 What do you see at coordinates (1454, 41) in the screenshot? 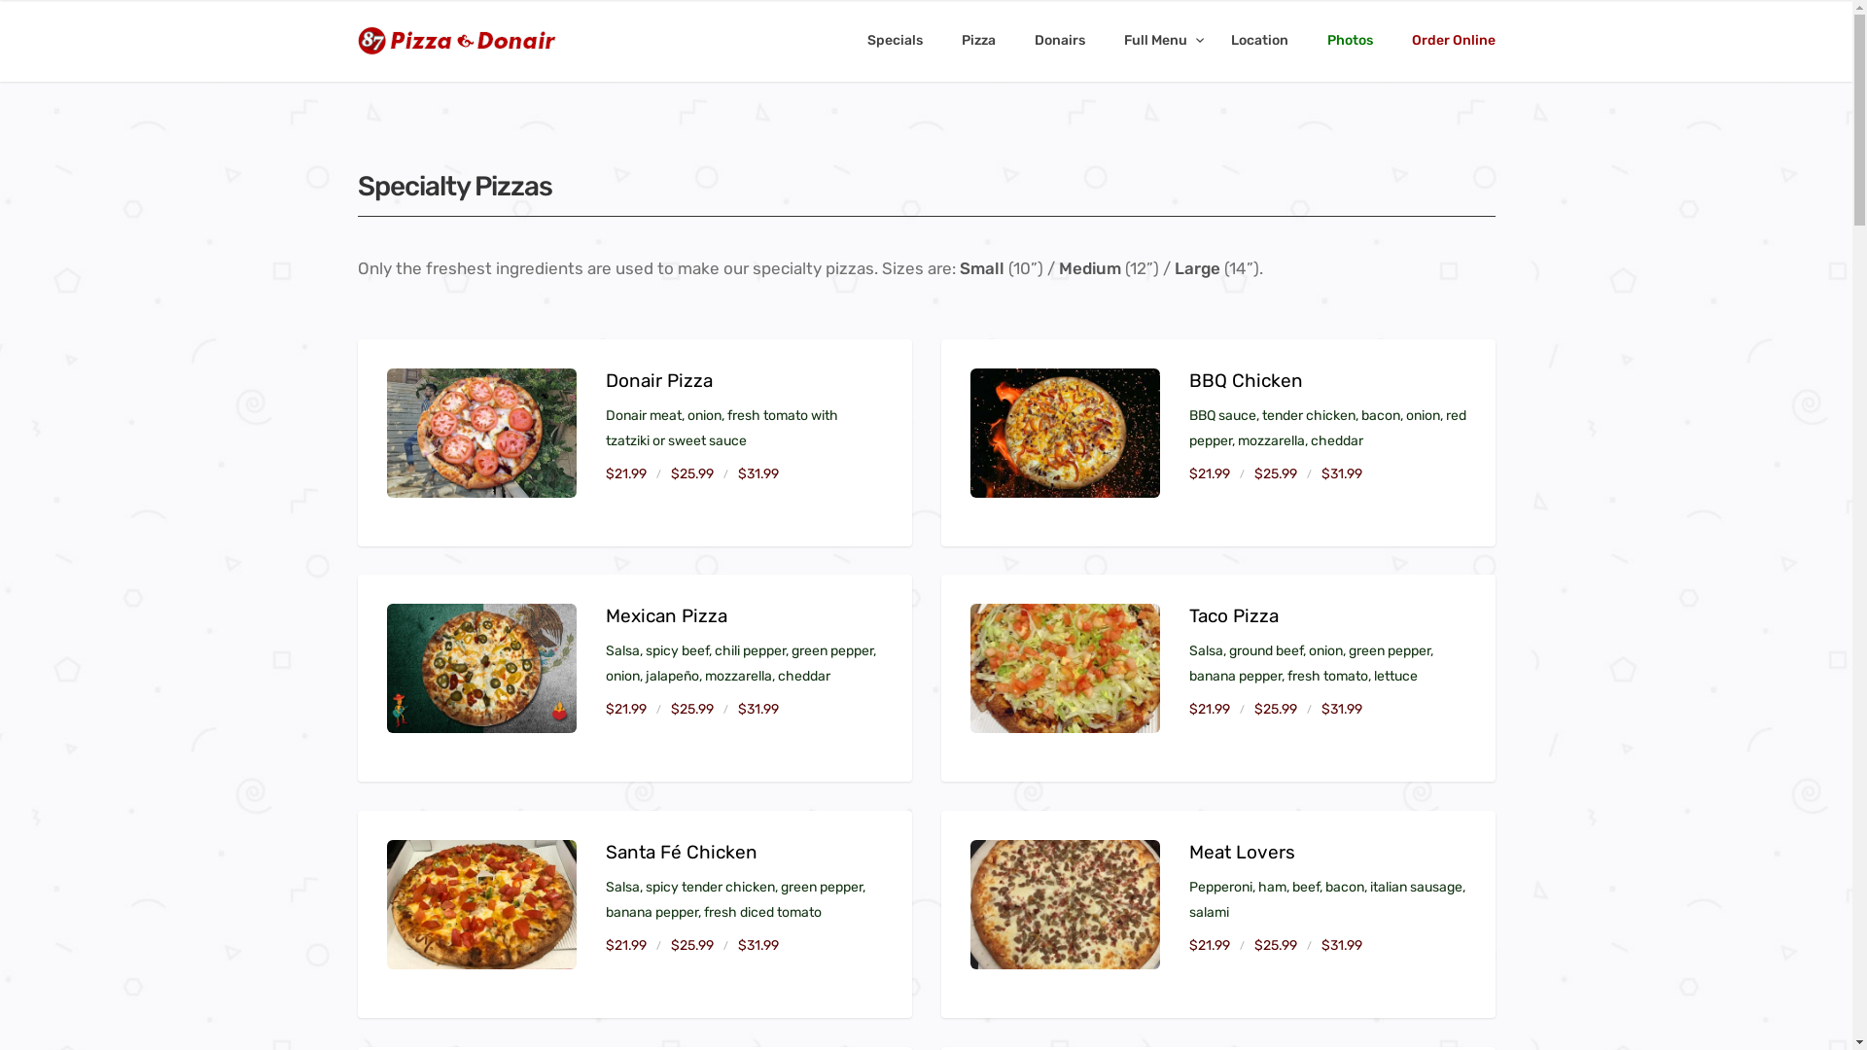
I see `Order Online` at bounding box center [1454, 41].